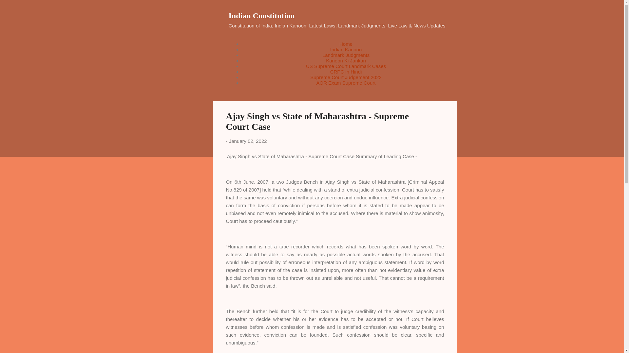 Image resolution: width=629 pixels, height=353 pixels. Describe the element at coordinates (248, 141) in the screenshot. I see `permanent link` at that location.